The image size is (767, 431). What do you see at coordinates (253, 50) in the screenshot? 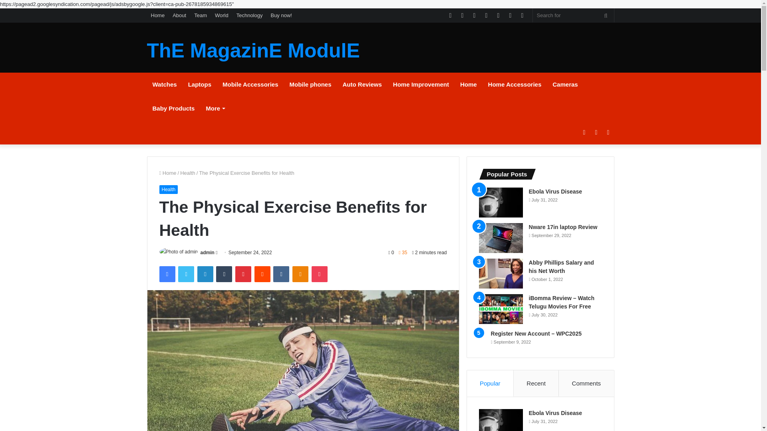
I see `ThE MagazinE ModulE` at bounding box center [253, 50].